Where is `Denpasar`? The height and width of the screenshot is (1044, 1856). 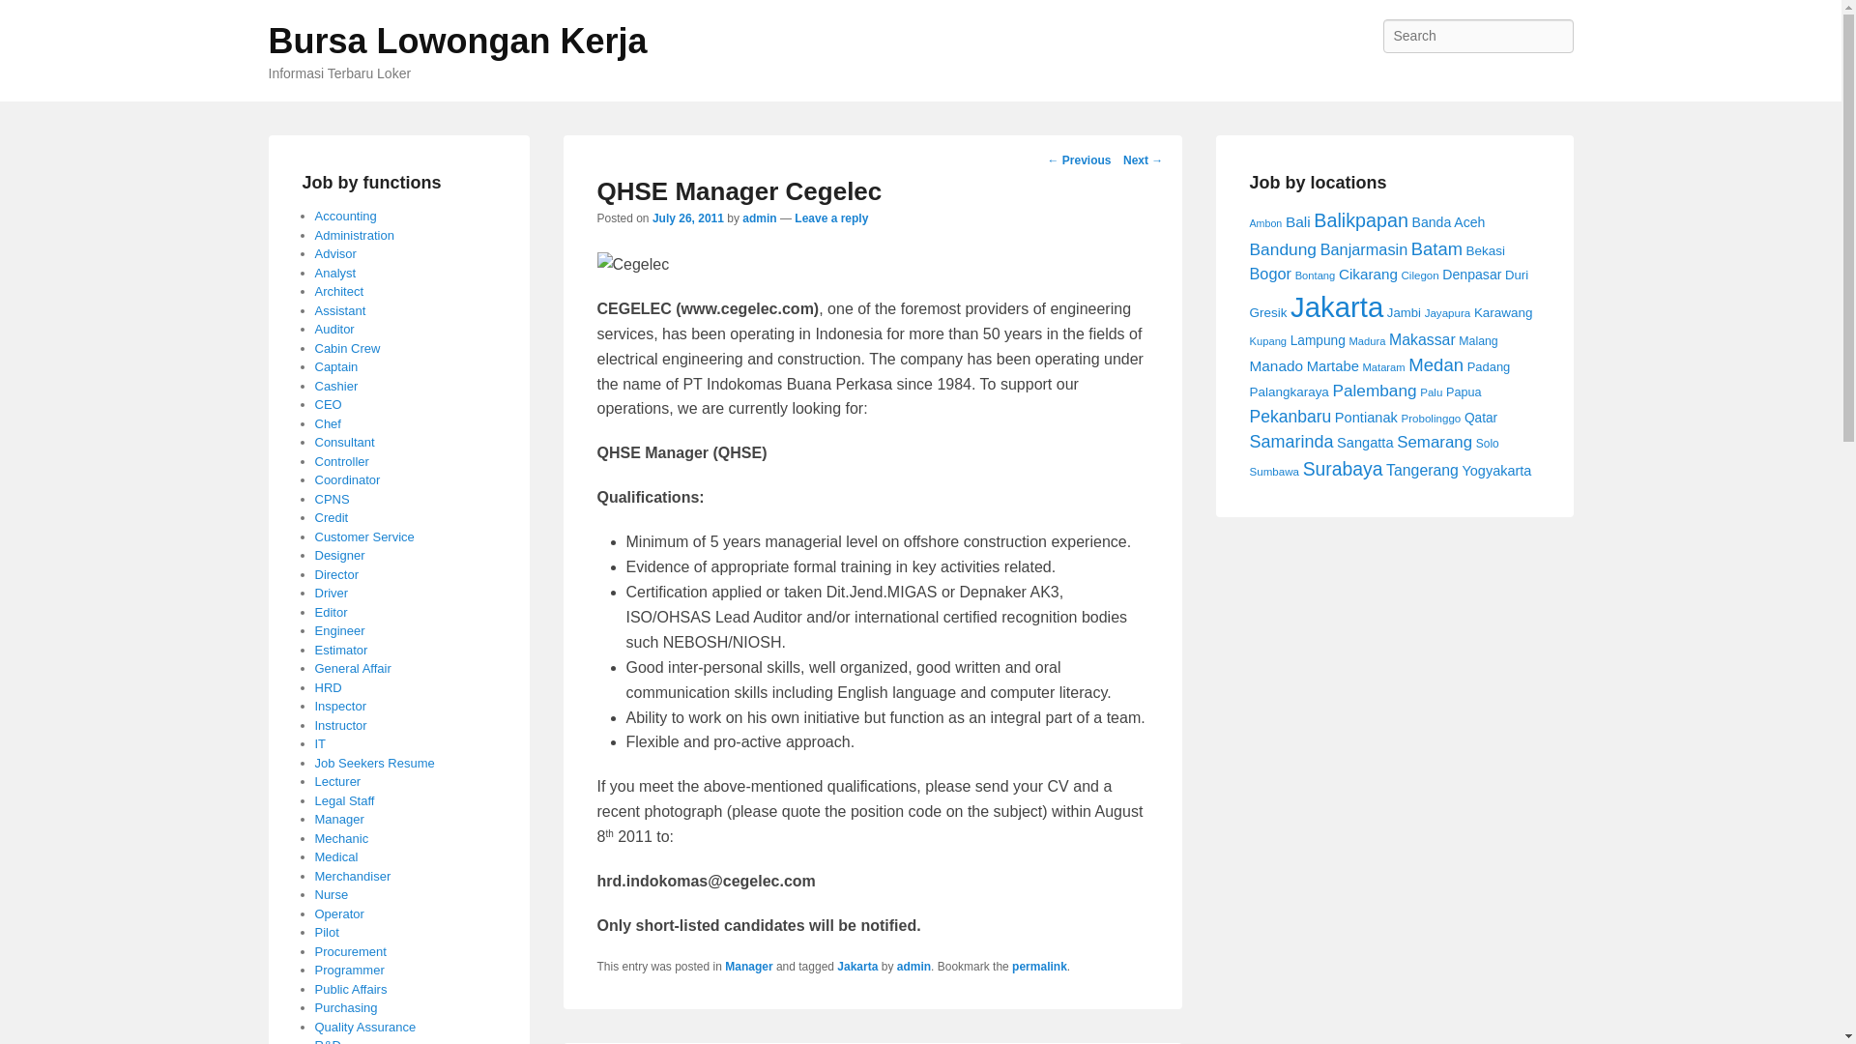 Denpasar is located at coordinates (1471, 275).